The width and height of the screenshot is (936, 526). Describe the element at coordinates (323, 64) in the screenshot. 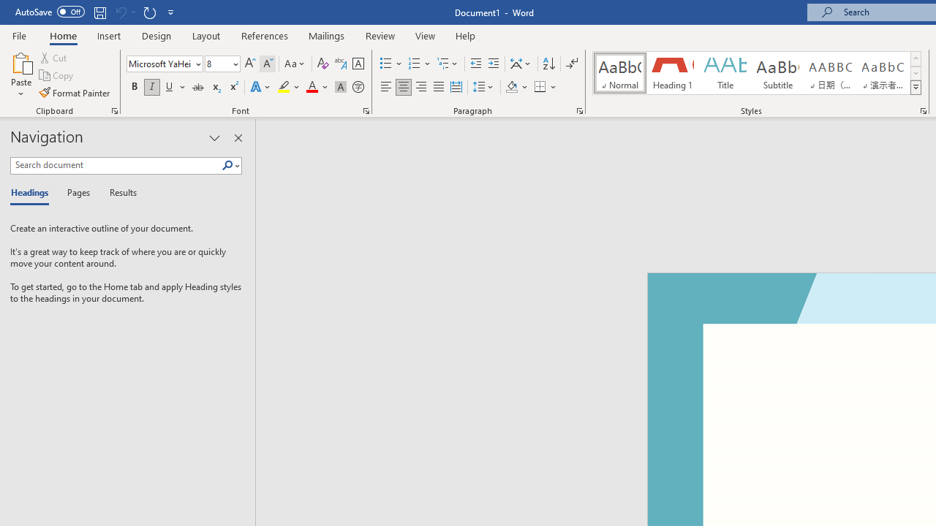

I see `Clear Formatting` at that location.